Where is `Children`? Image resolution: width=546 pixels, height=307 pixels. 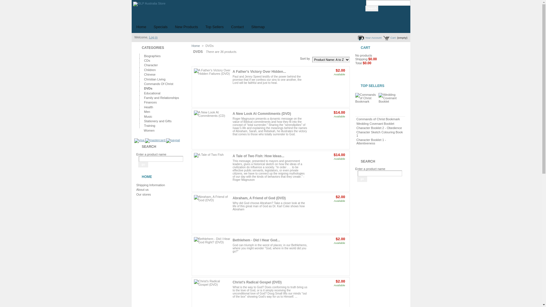 Children is located at coordinates (150, 70).